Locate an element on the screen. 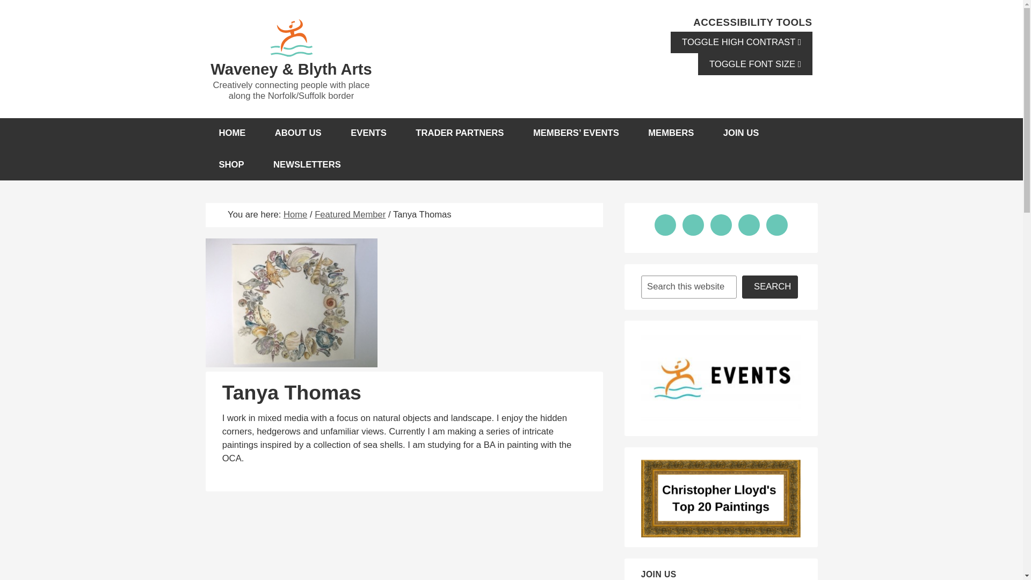  EVENTS is located at coordinates (368, 133).